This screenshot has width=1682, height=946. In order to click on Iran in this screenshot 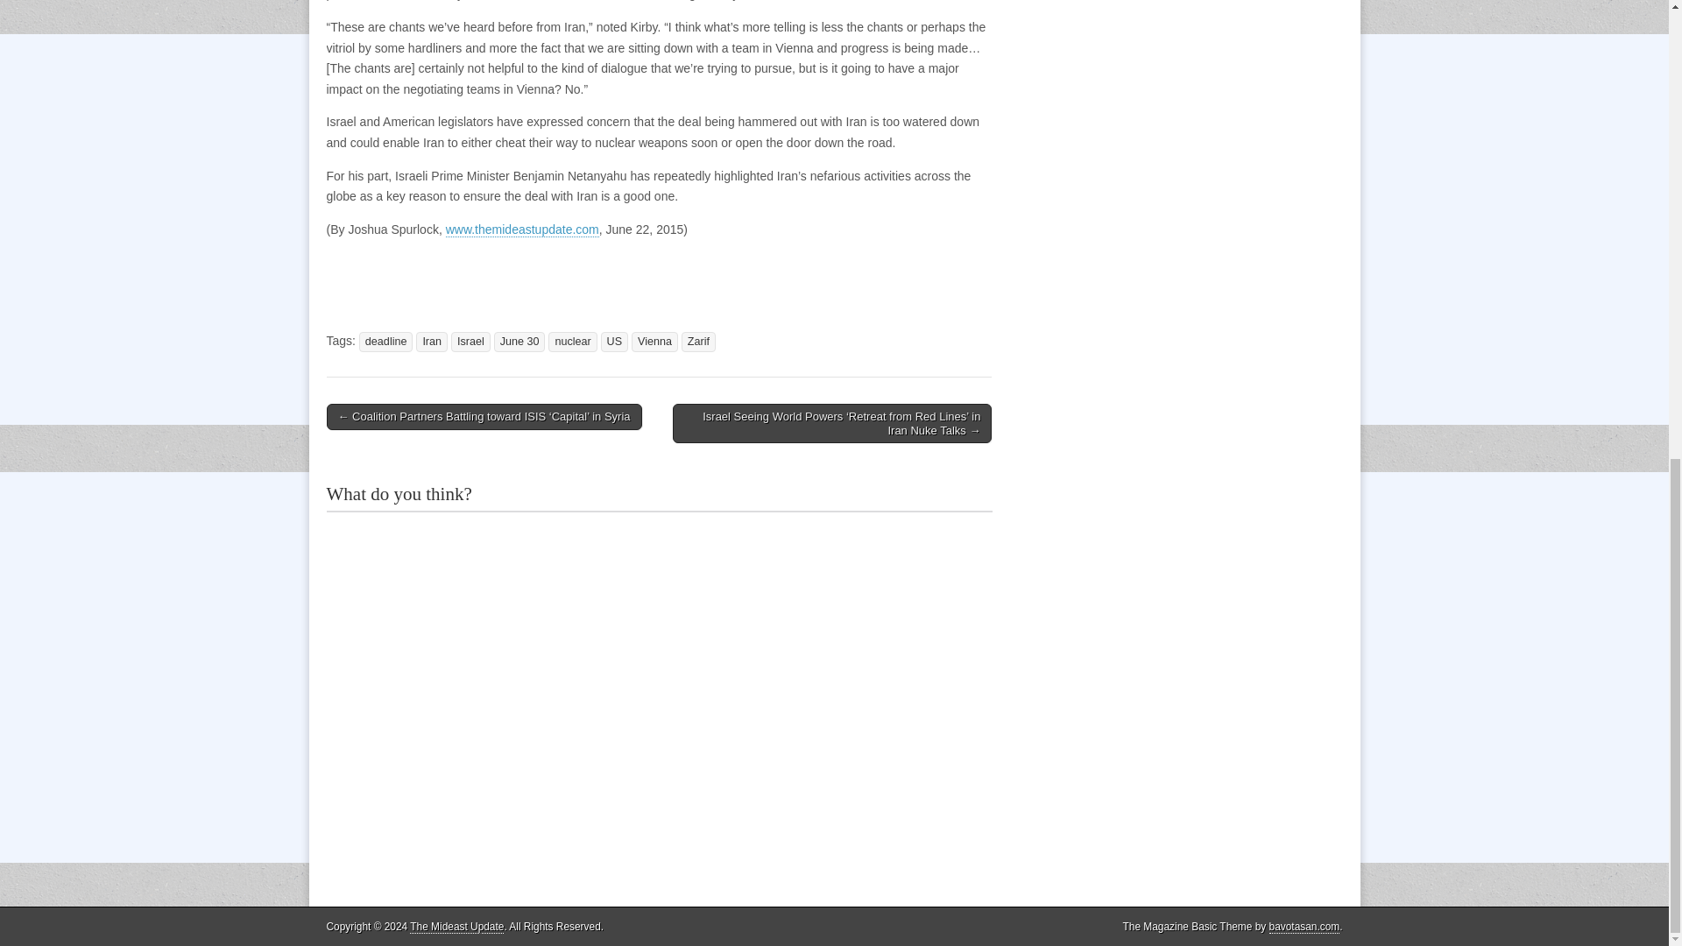, I will do `click(431, 342)`.